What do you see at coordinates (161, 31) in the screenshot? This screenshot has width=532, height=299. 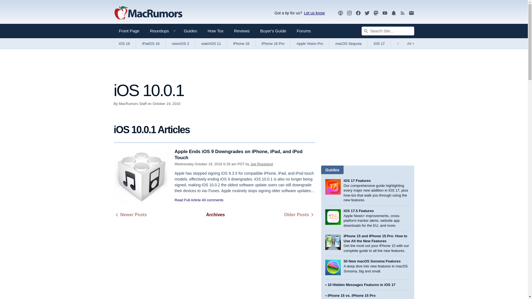 I see `Roundups` at bounding box center [161, 31].